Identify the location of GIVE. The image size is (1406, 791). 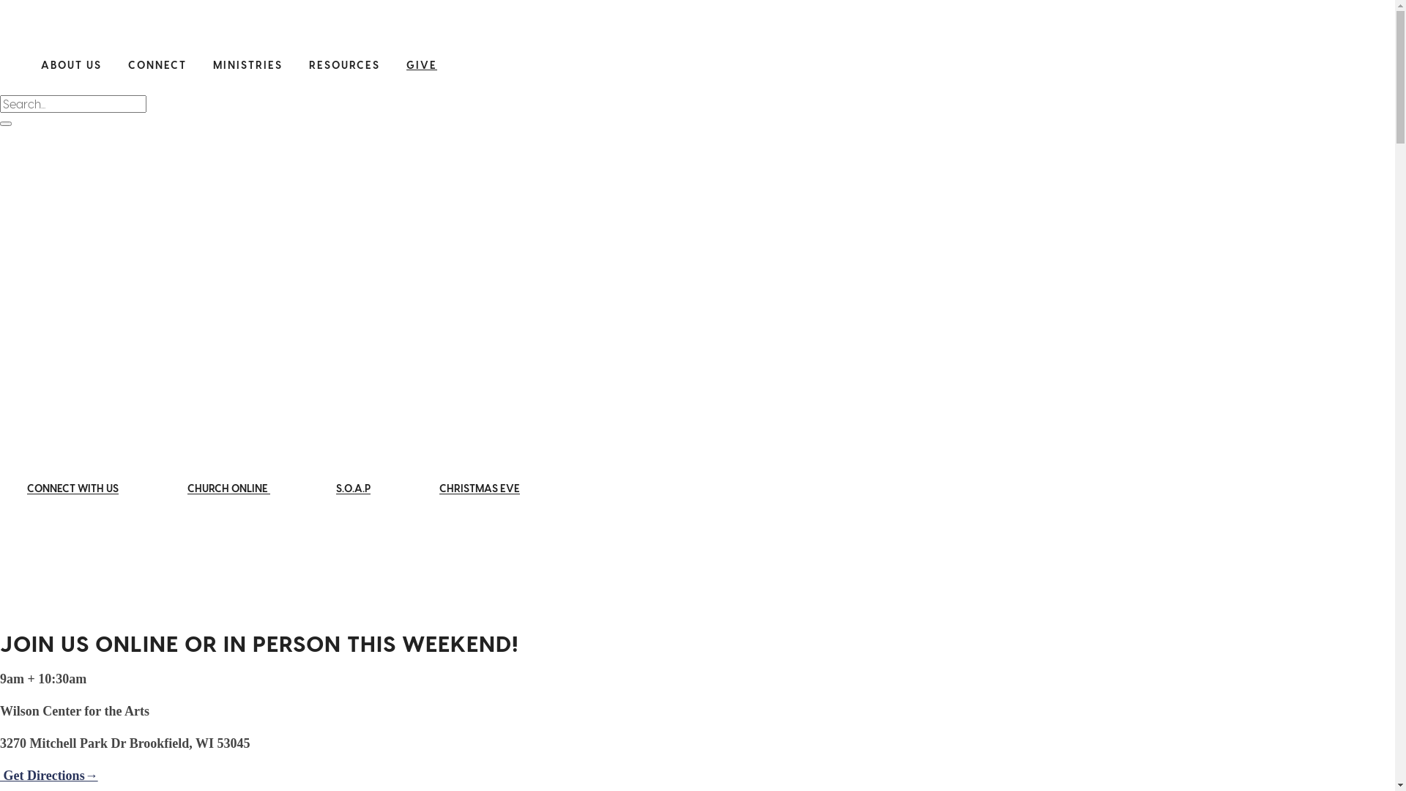
(422, 64).